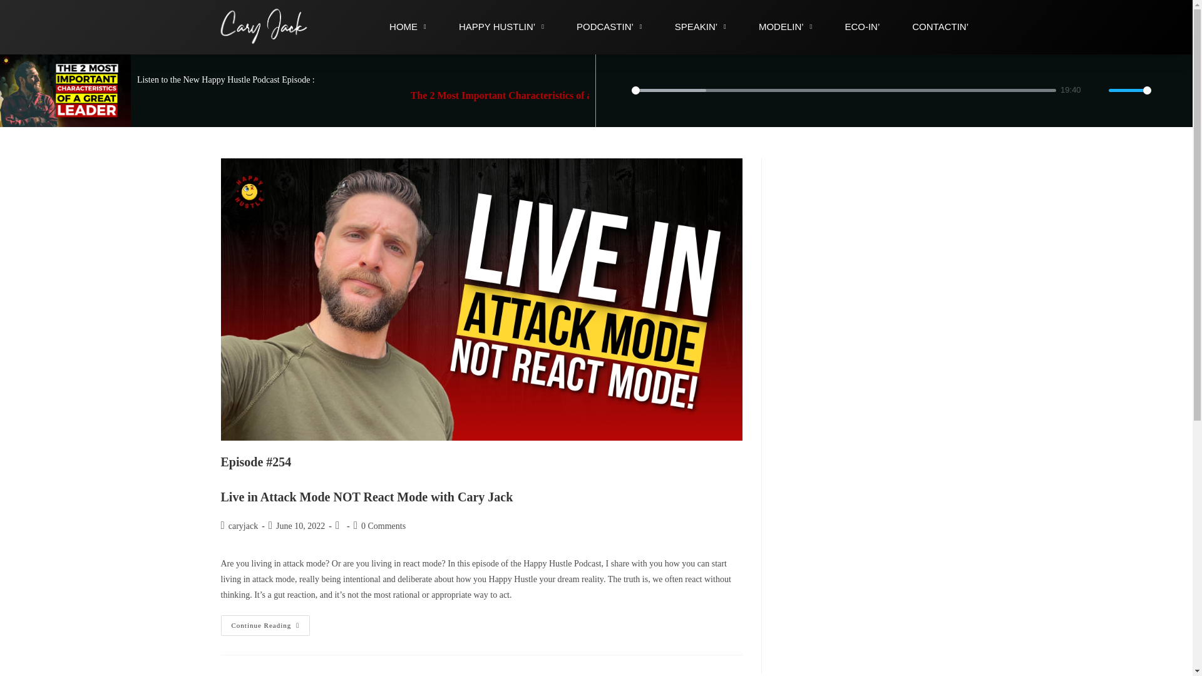 Image resolution: width=1202 pixels, height=676 pixels. What do you see at coordinates (407, 26) in the screenshot?
I see `HOME` at bounding box center [407, 26].